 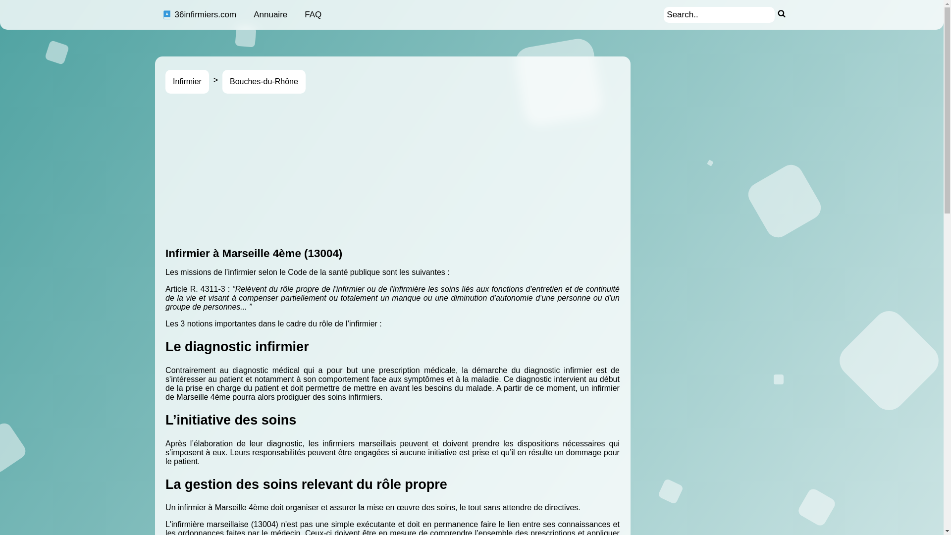 What do you see at coordinates (313, 15) in the screenshot?
I see `FAQ` at bounding box center [313, 15].